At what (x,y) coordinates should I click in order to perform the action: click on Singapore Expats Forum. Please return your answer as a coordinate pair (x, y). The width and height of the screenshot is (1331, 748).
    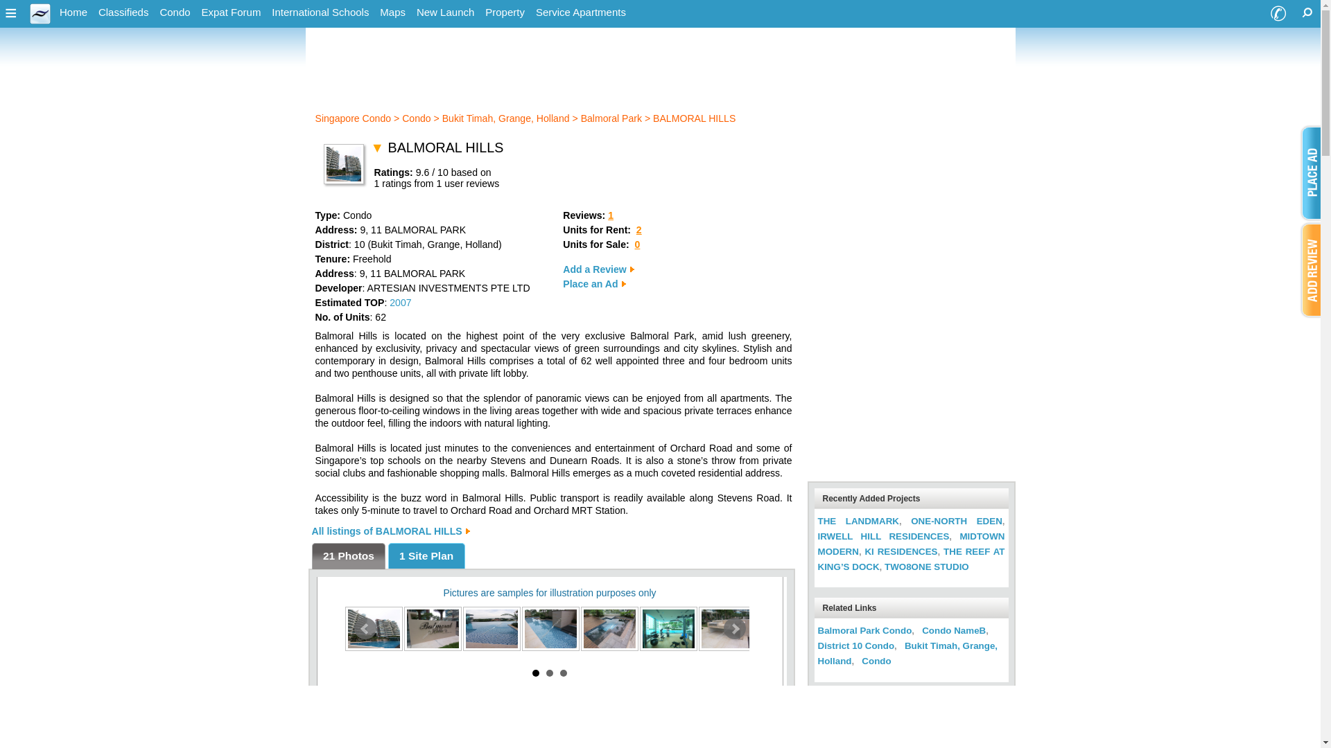
    Looking at the image, I should click on (231, 12).